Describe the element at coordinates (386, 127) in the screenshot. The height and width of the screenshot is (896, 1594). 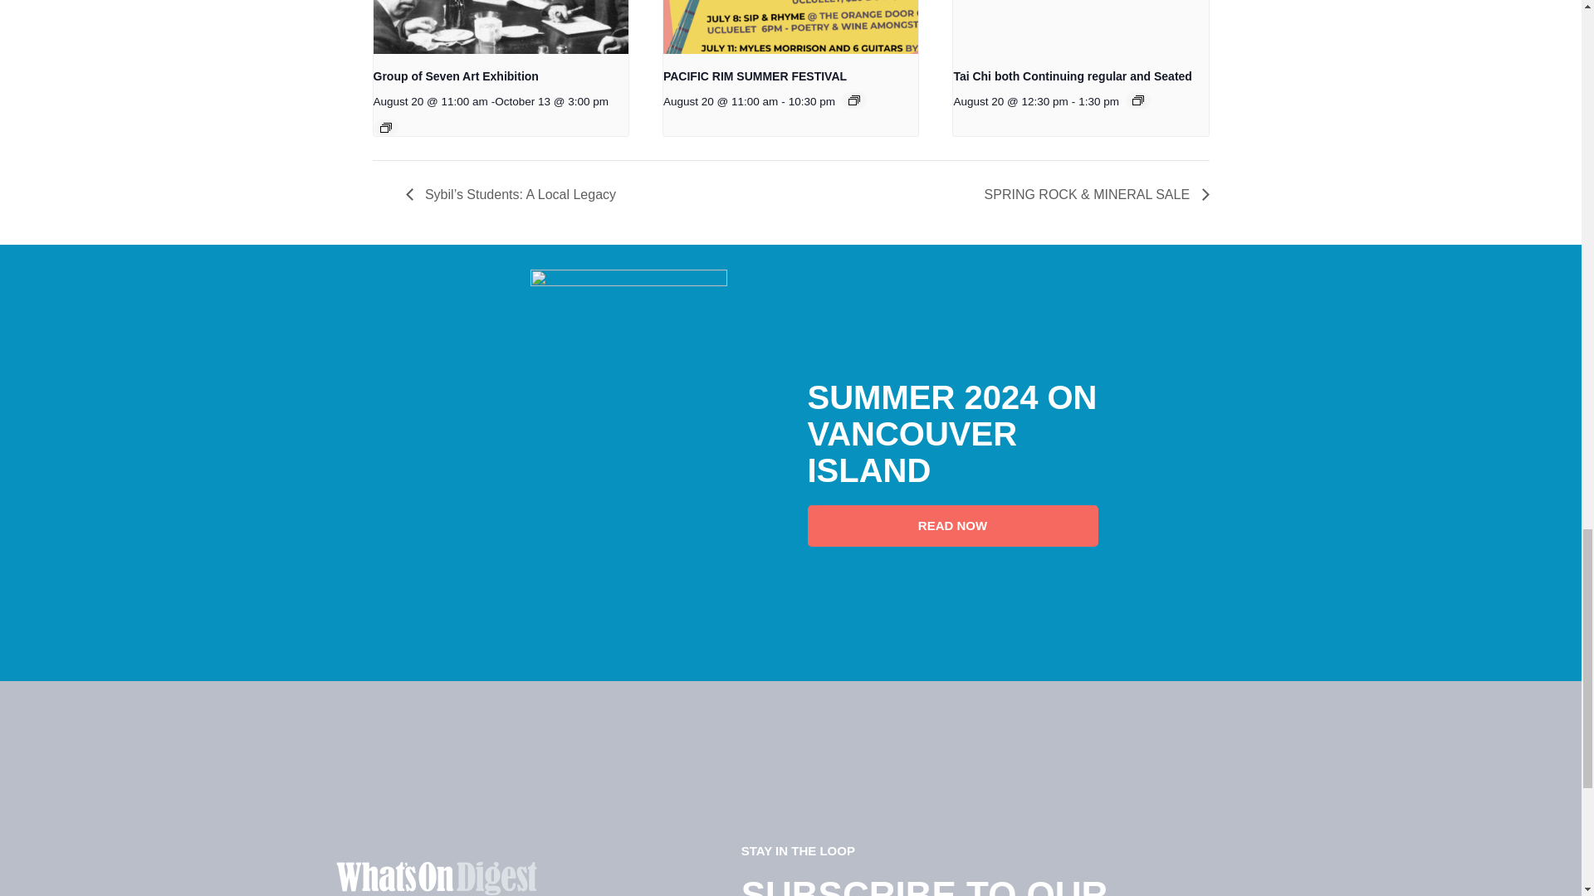
I see `Event Series` at that location.